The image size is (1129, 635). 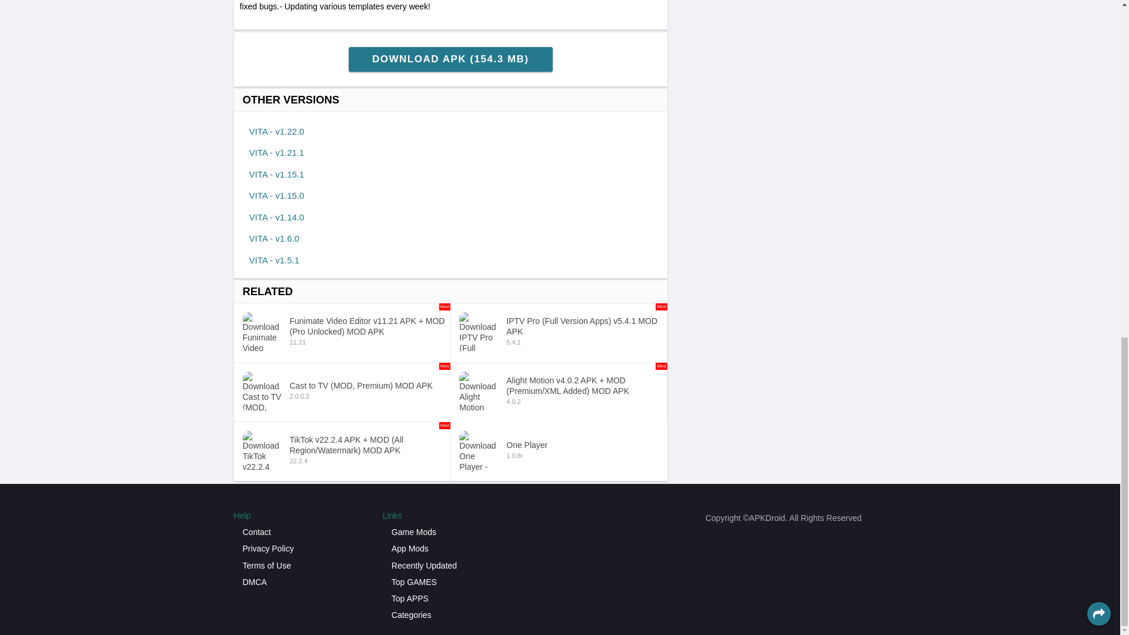 I want to click on VITA - Version 1.21.1 , so click(x=272, y=153).